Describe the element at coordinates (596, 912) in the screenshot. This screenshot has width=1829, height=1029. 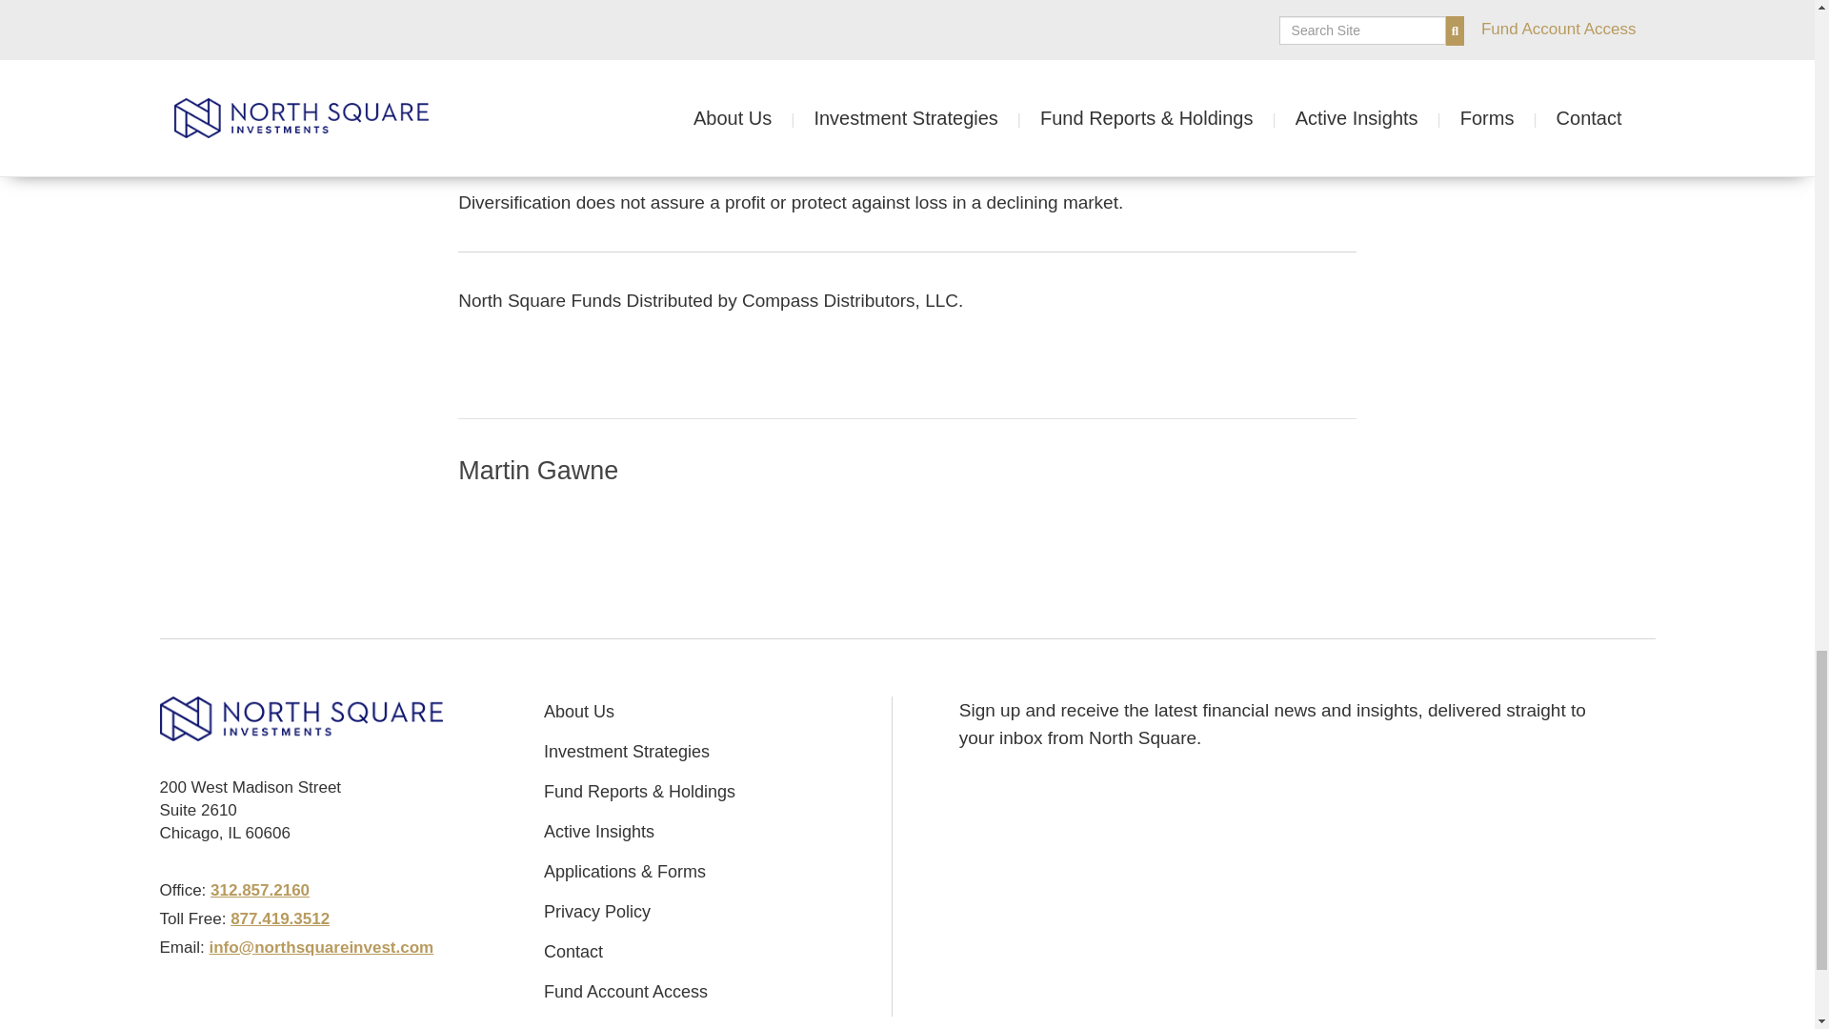
I see `Privacy Policy` at that location.